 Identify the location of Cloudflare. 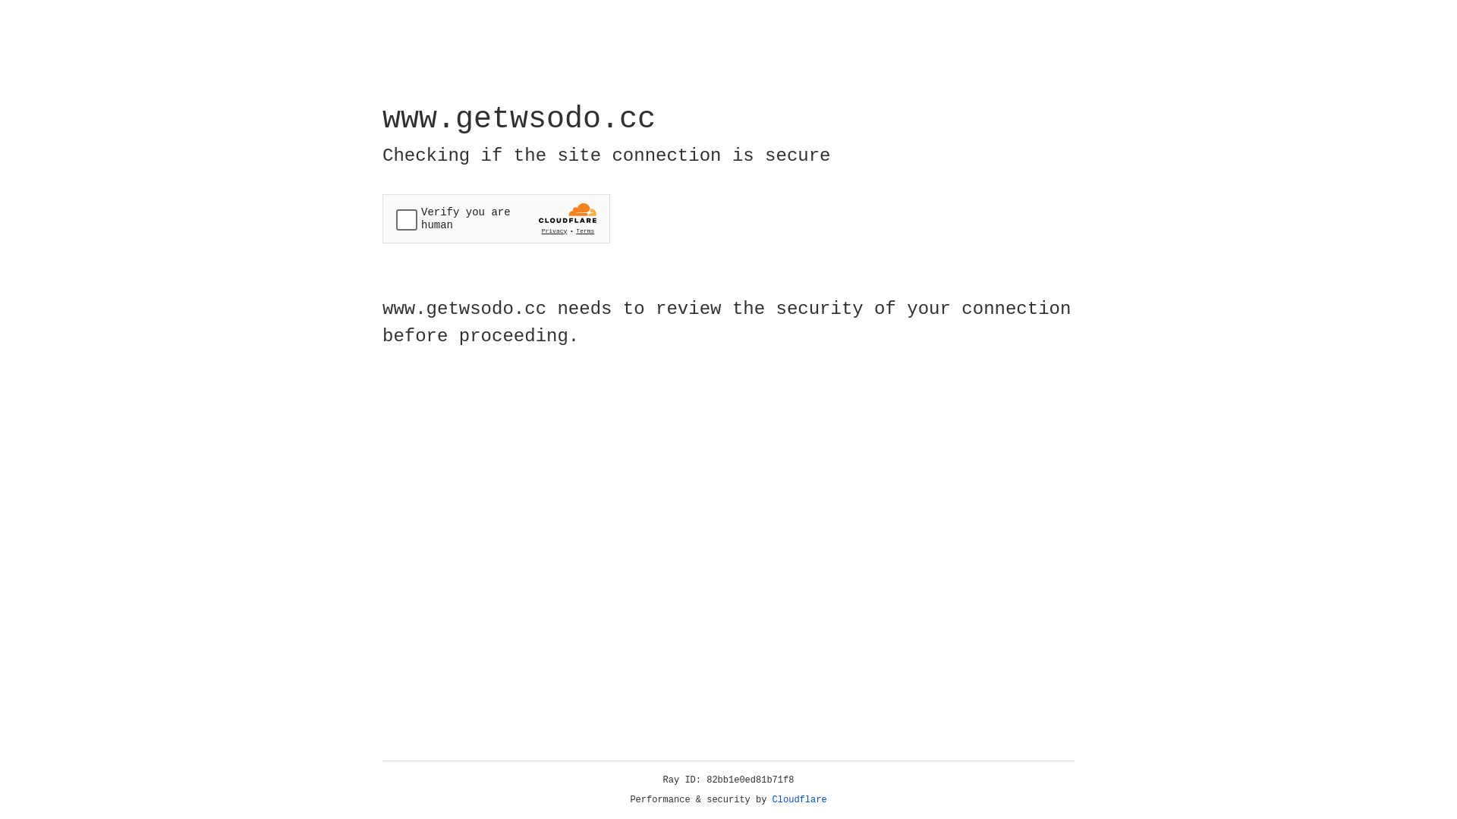
(800, 800).